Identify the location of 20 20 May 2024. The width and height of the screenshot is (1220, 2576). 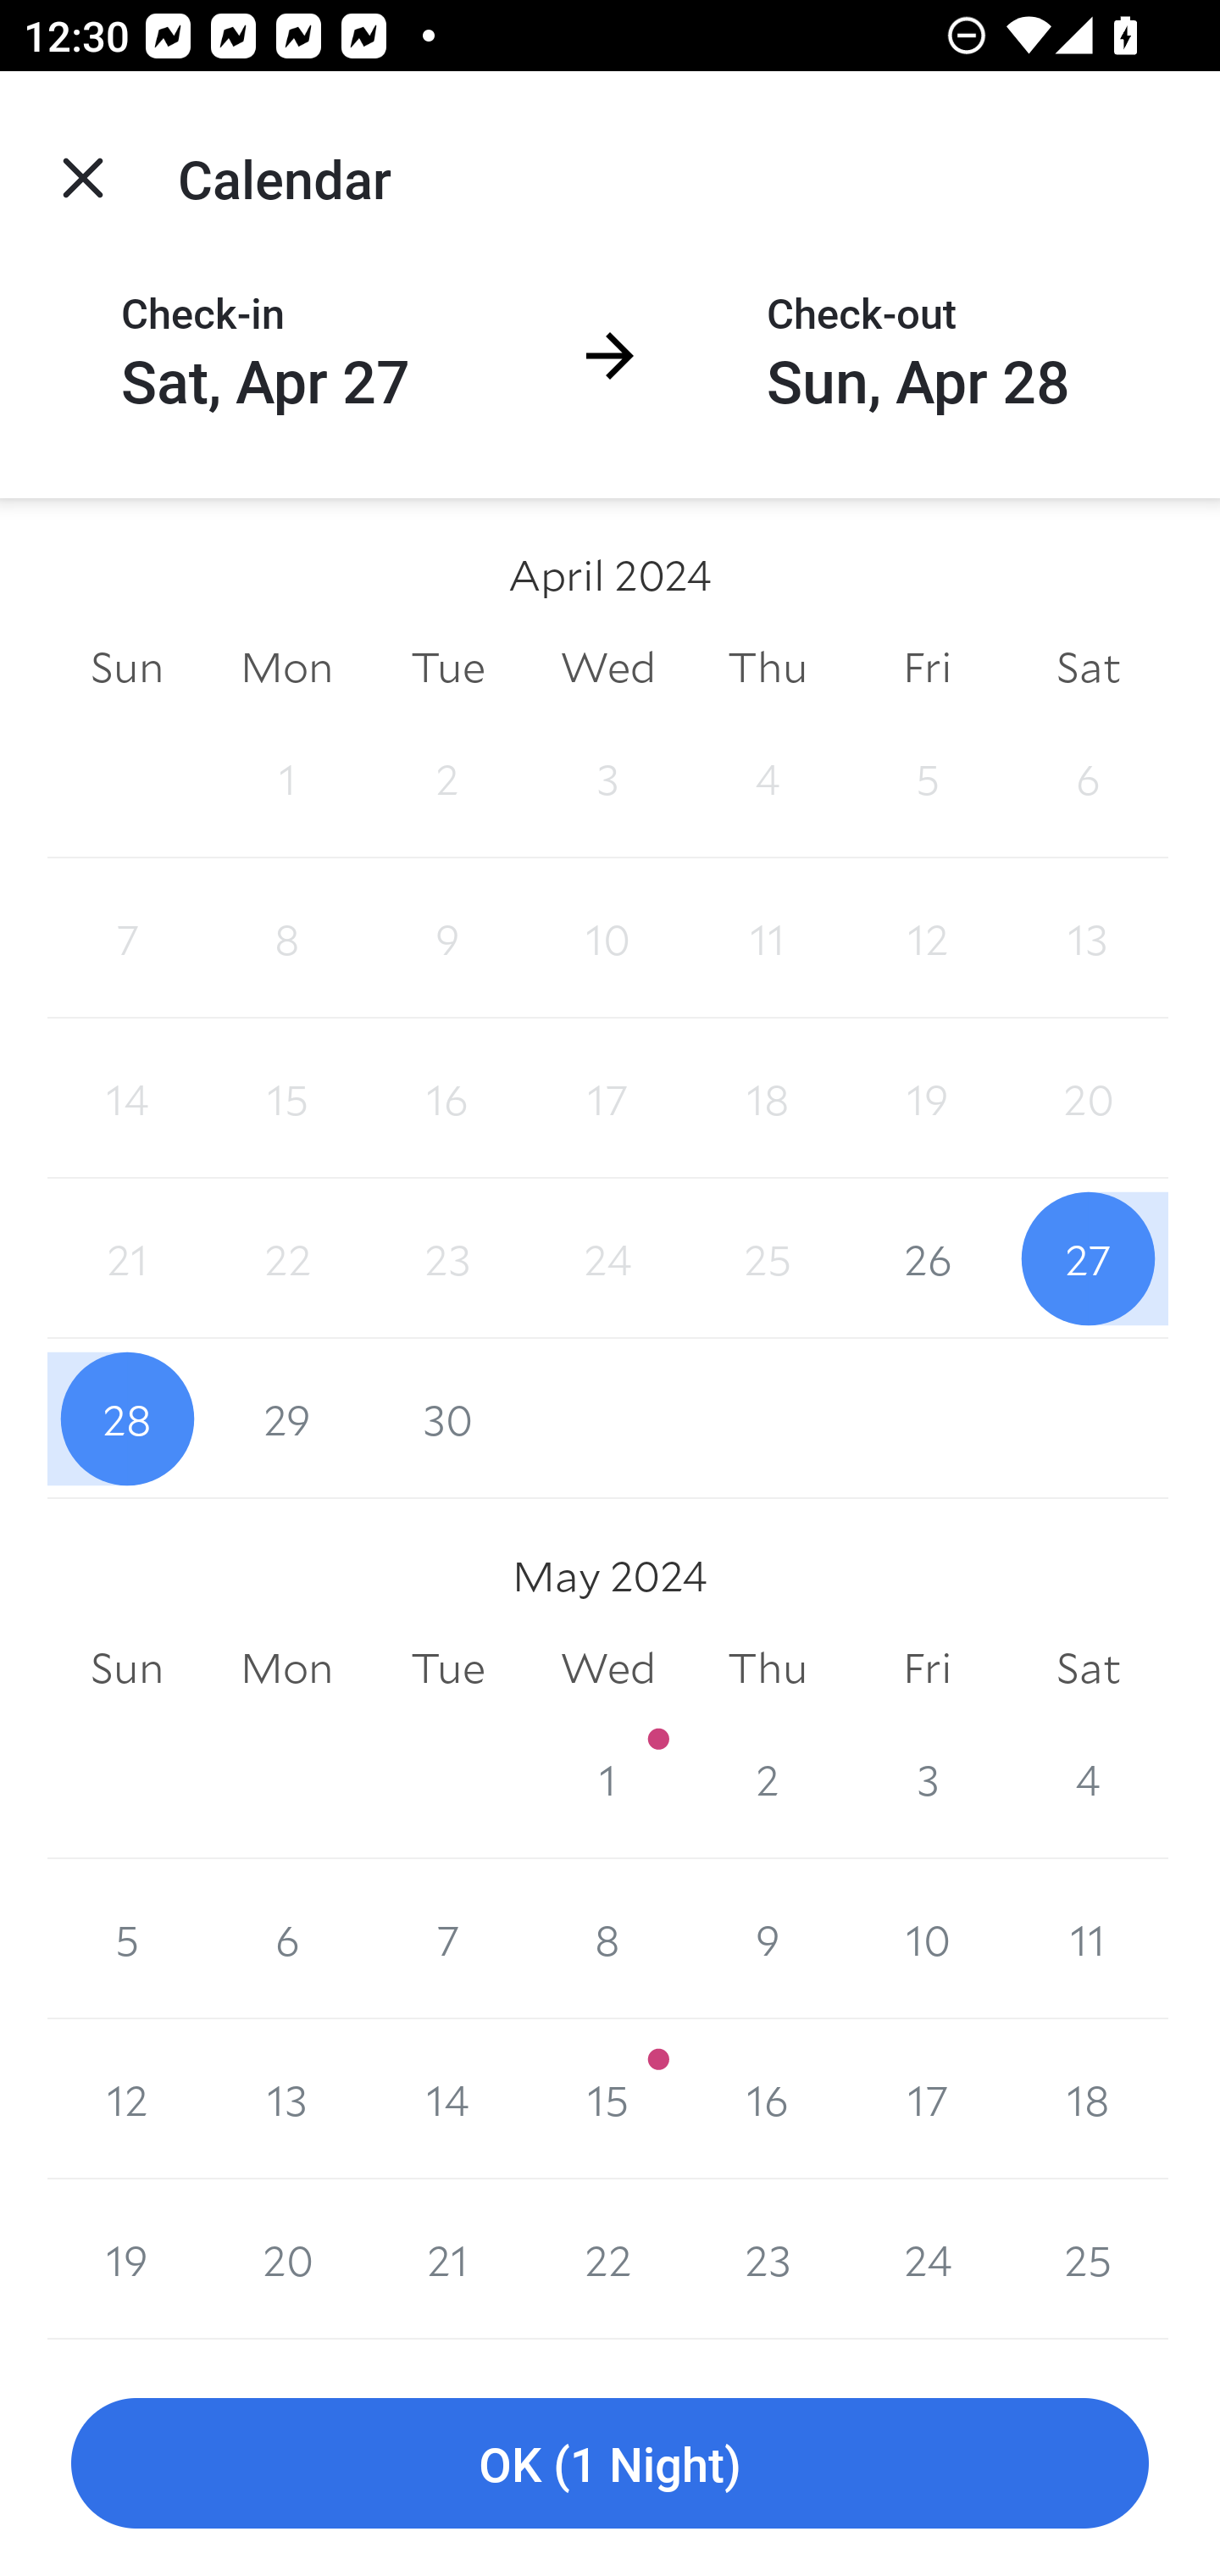
(286, 2259).